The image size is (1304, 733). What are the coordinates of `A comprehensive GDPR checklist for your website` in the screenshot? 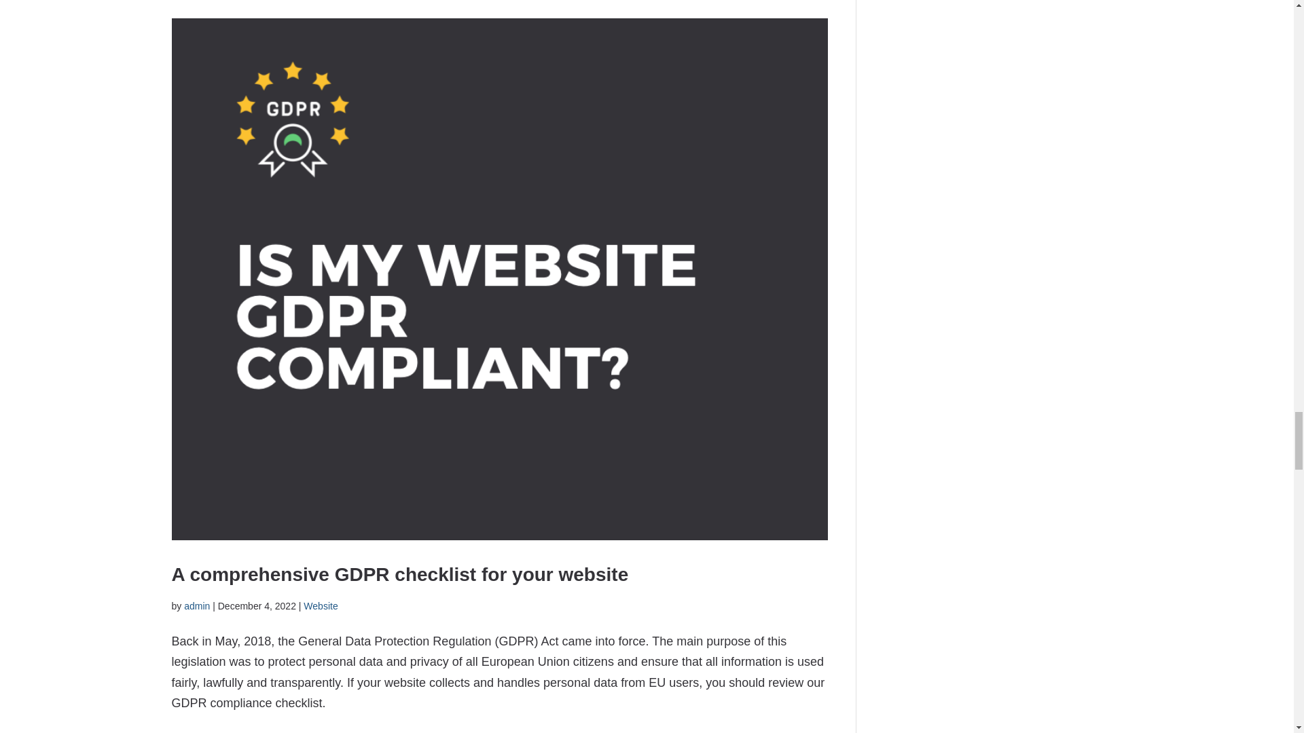 It's located at (399, 574).